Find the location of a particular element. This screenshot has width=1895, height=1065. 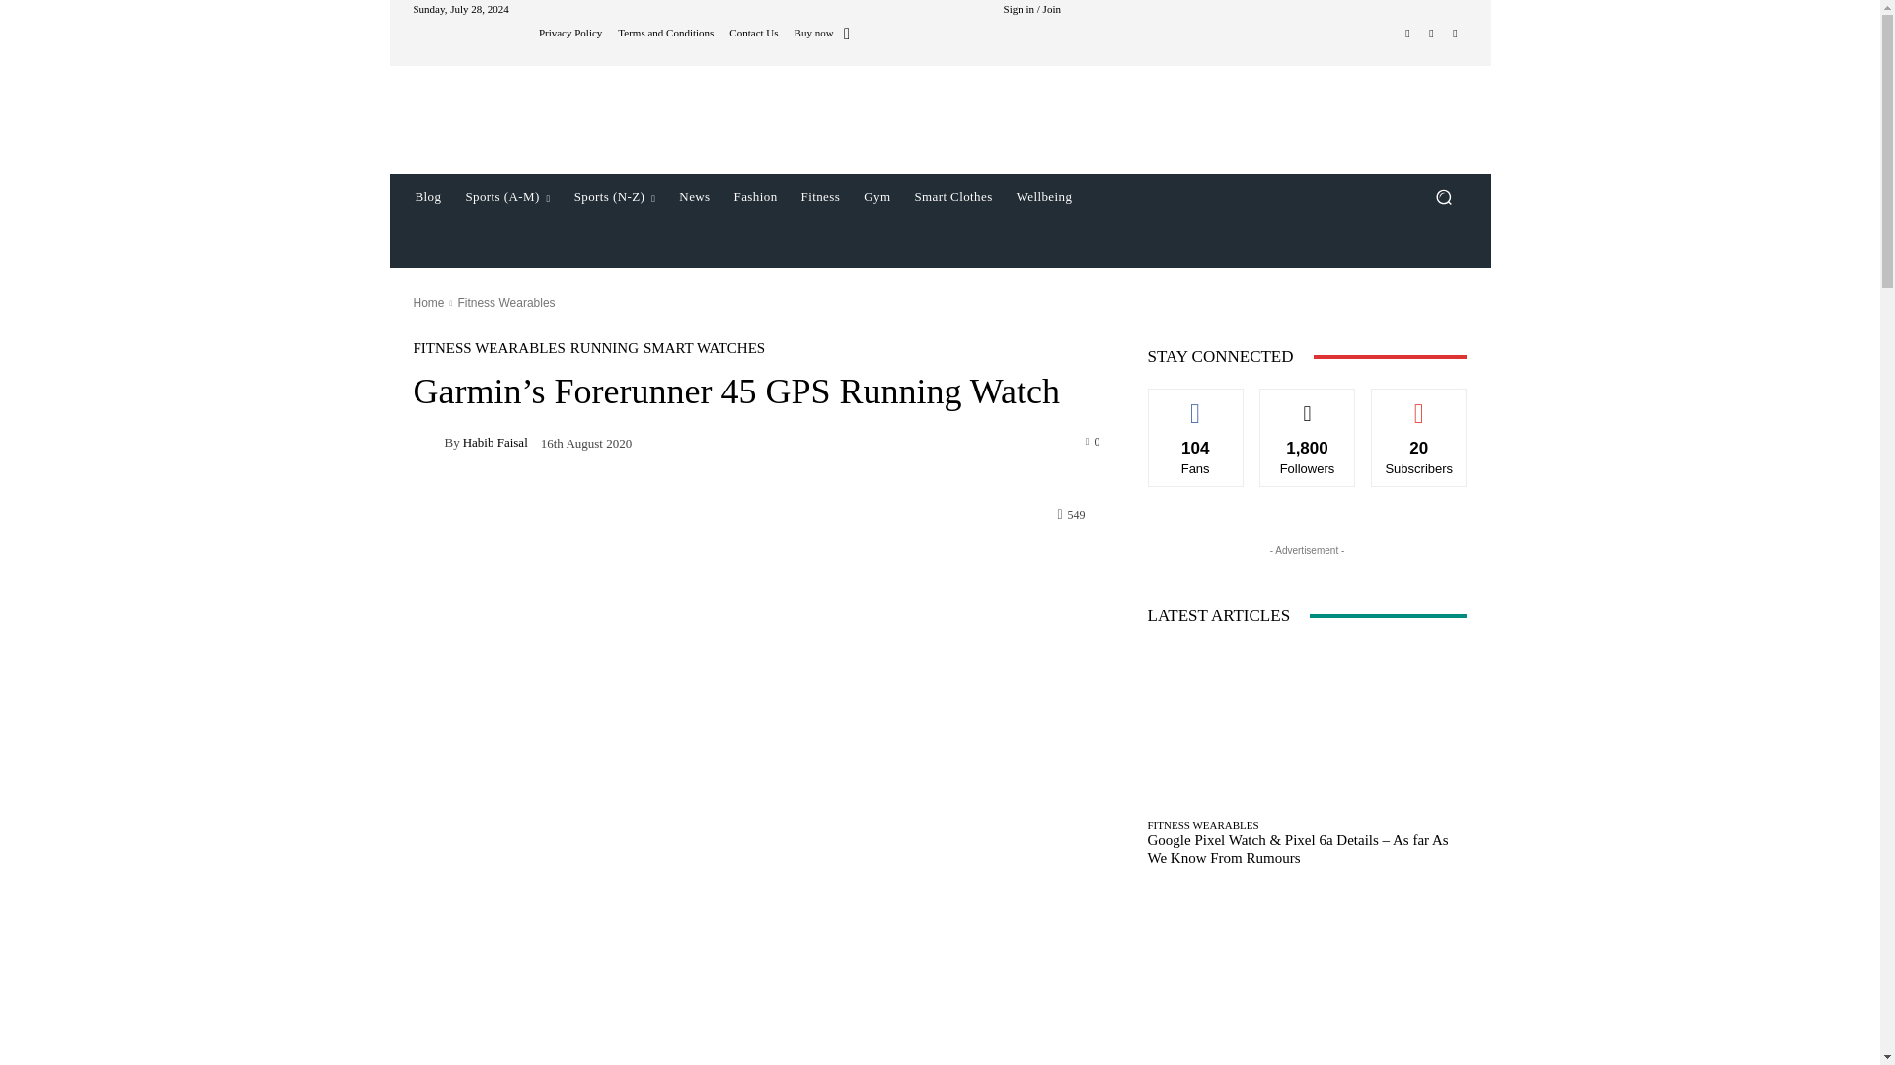

Blog is located at coordinates (426, 197).